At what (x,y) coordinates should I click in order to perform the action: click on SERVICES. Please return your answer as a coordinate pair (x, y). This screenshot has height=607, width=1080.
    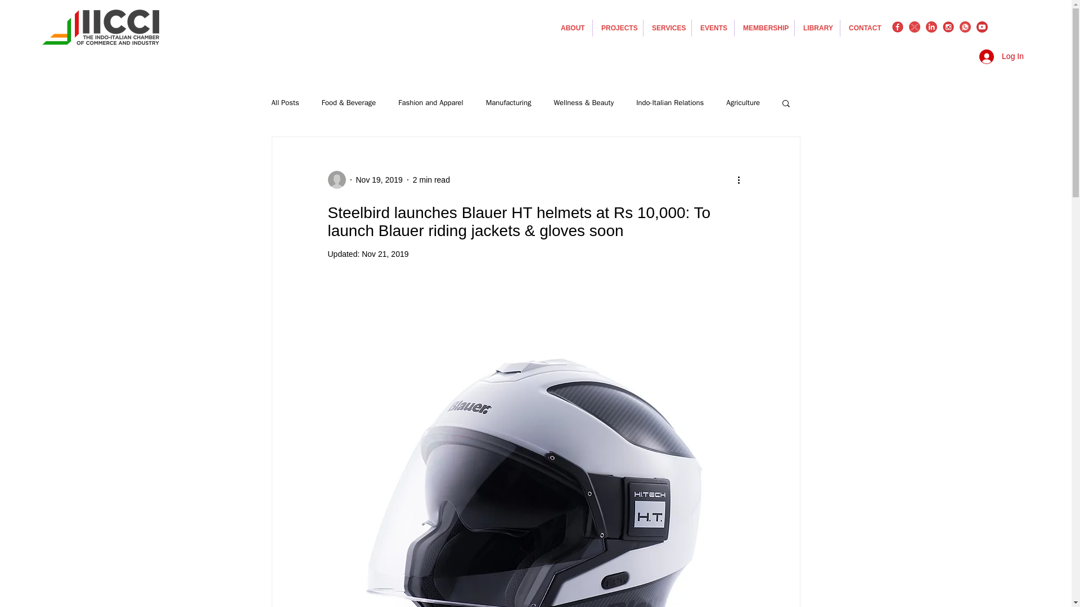
    Looking at the image, I should click on (667, 28).